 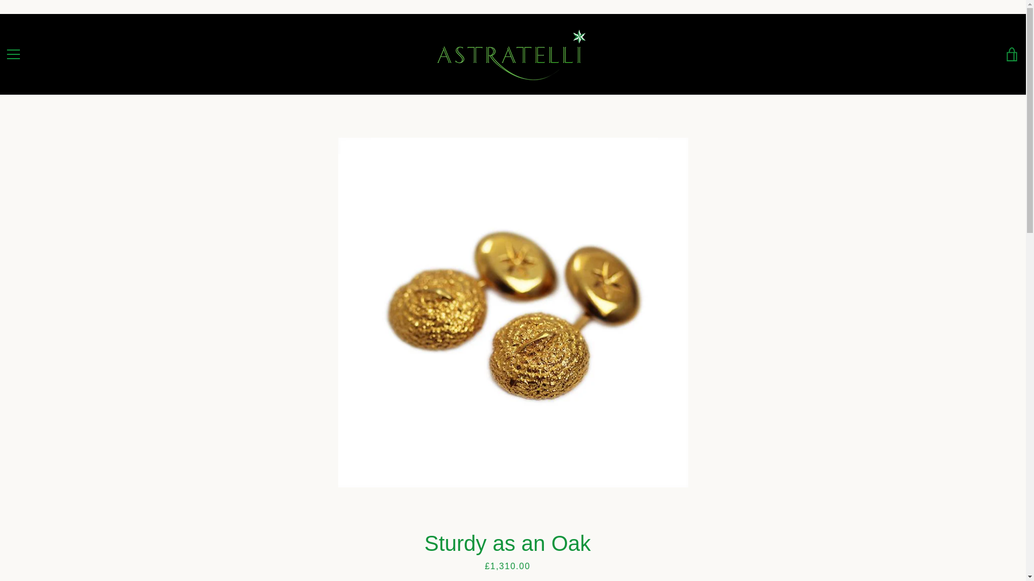 I want to click on Astratelli on Facebook, so click(x=5, y=551).